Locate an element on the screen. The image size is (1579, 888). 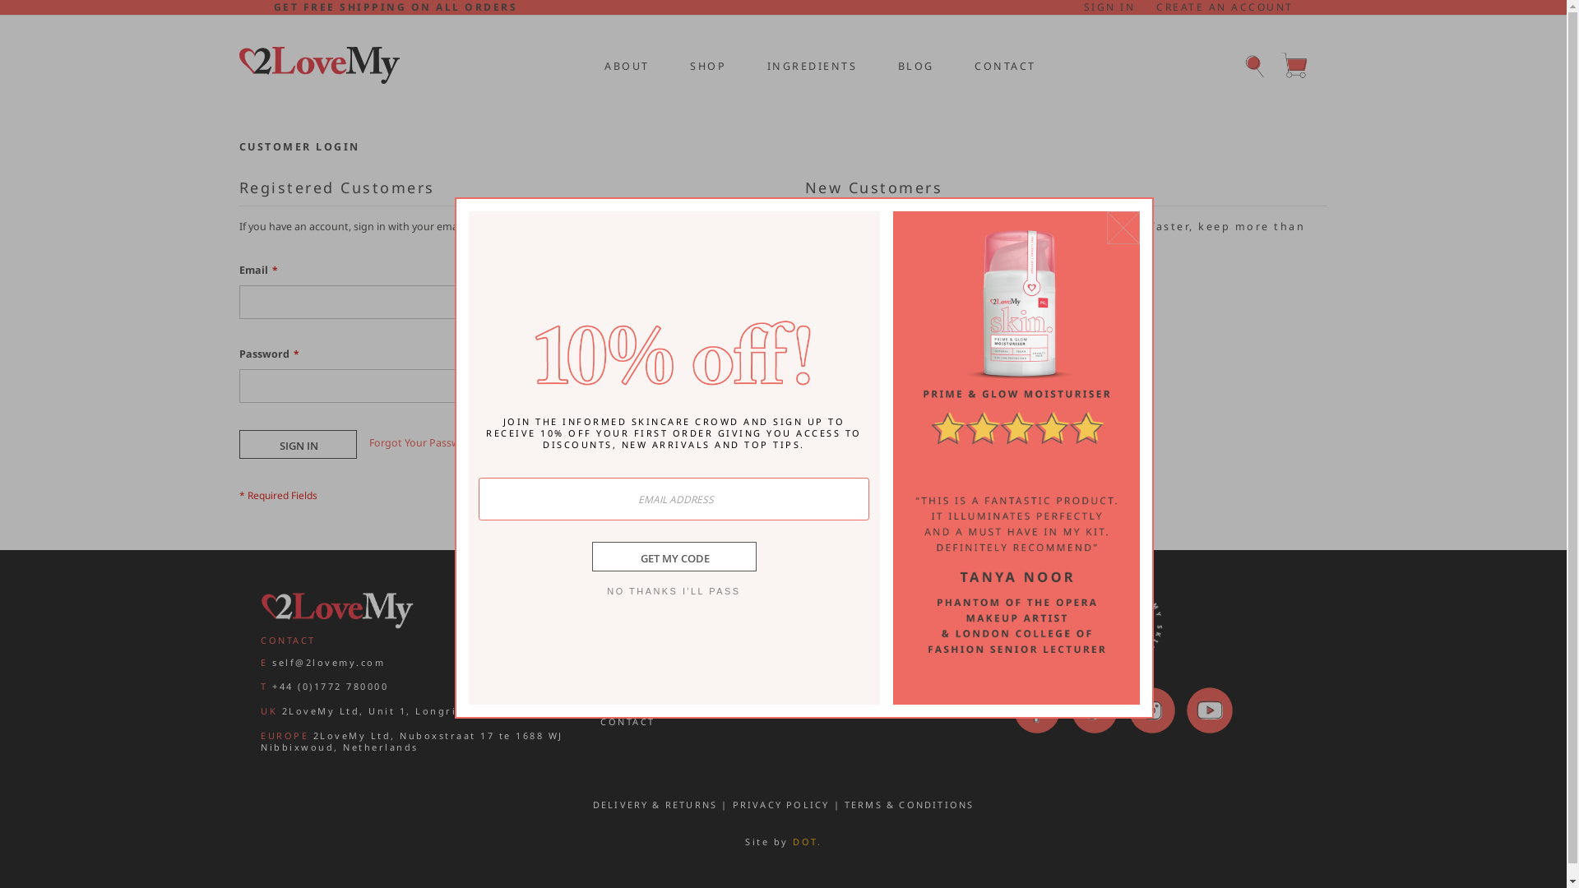
GET MY CODE is located at coordinates (674, 557).